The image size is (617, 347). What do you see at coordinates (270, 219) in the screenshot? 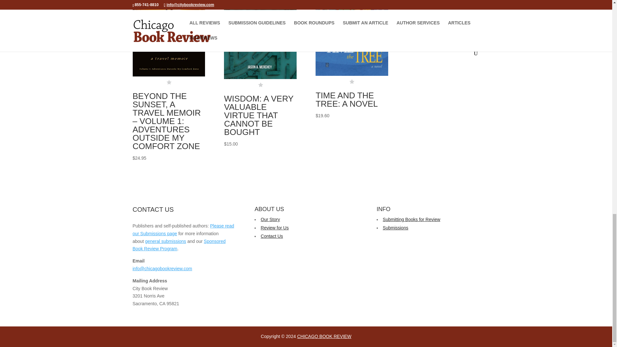
I see `Our Story` at bounding box center [270, 219].